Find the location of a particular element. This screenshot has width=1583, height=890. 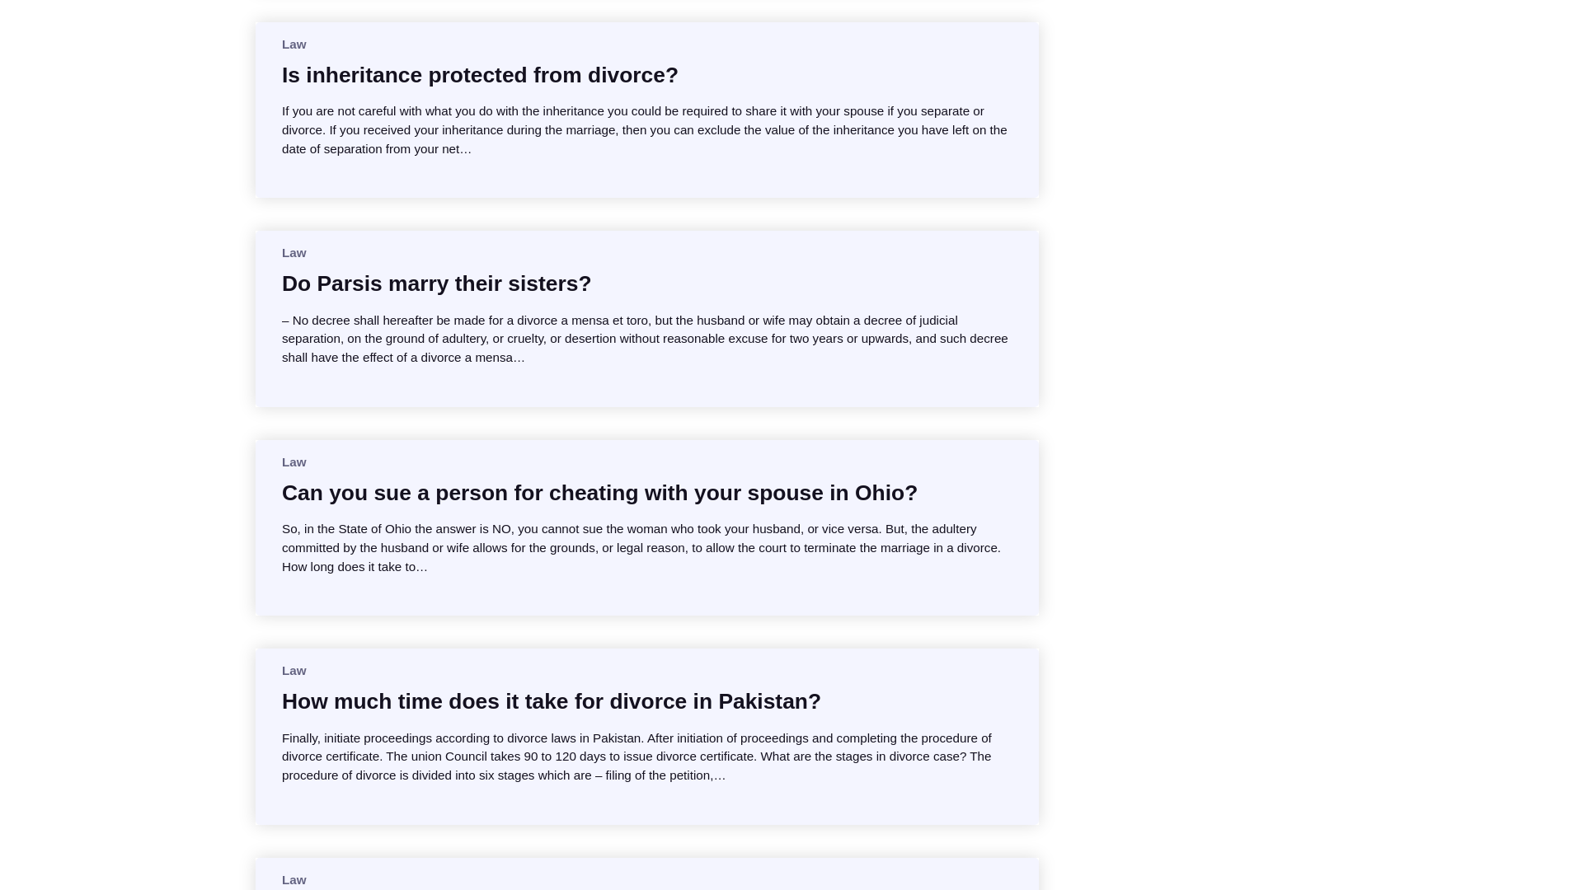

Law is located at coordinates (294, 879).